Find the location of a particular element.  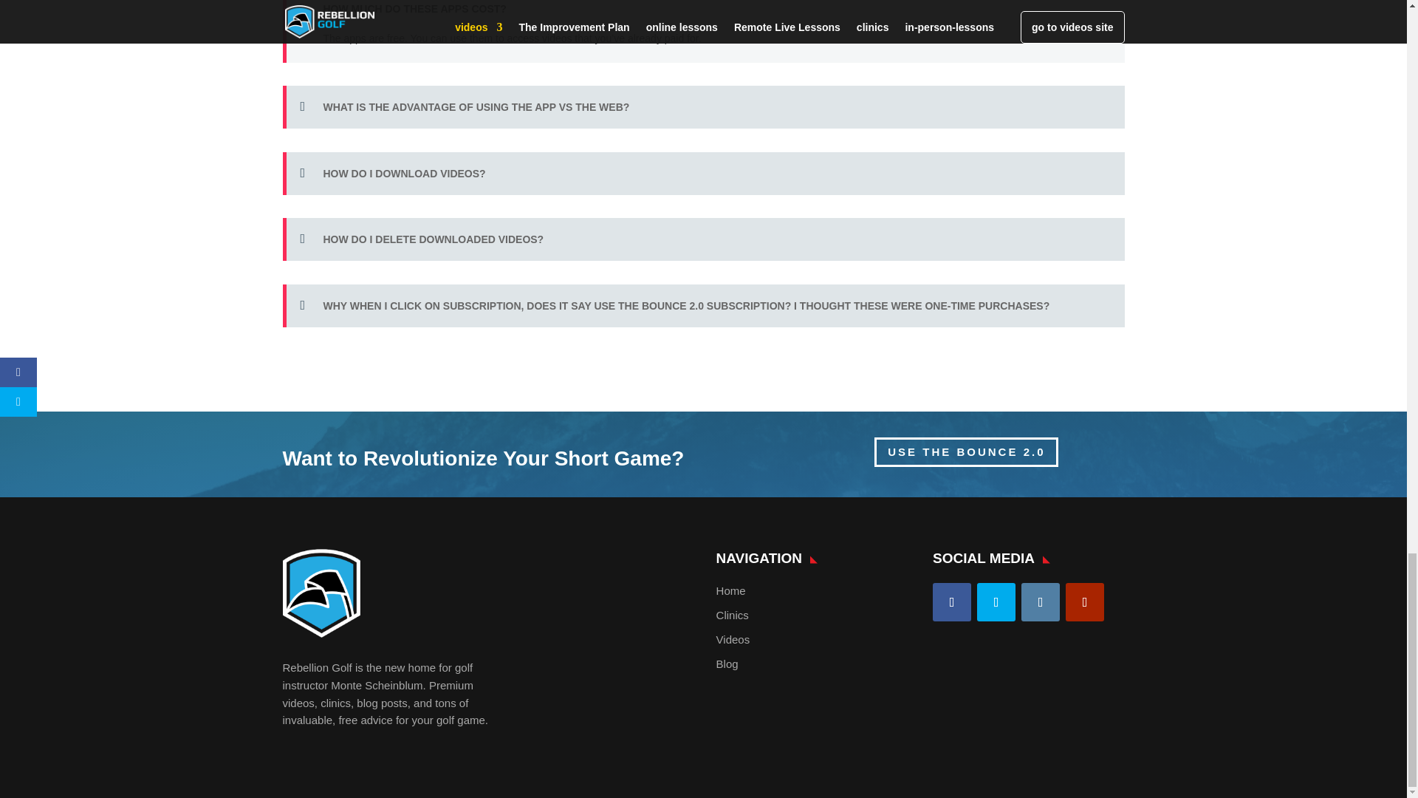

Follow on Instagram is located at coordinates (1040, 602).